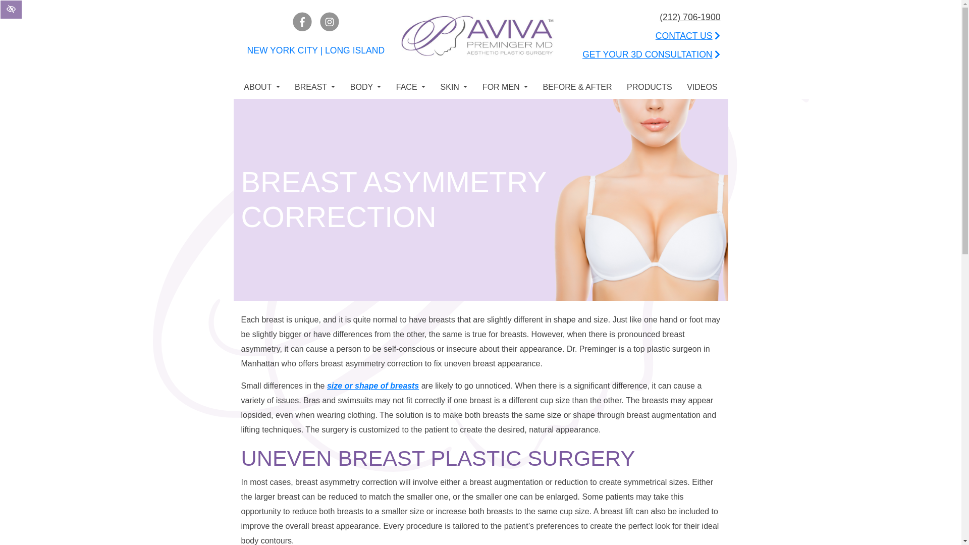 The width and height of the screenshot is (969, 545). What do you see at coordinates (688, 36) in the screenshot?
I see `CONTACT US` at bounding box center [688, 36].